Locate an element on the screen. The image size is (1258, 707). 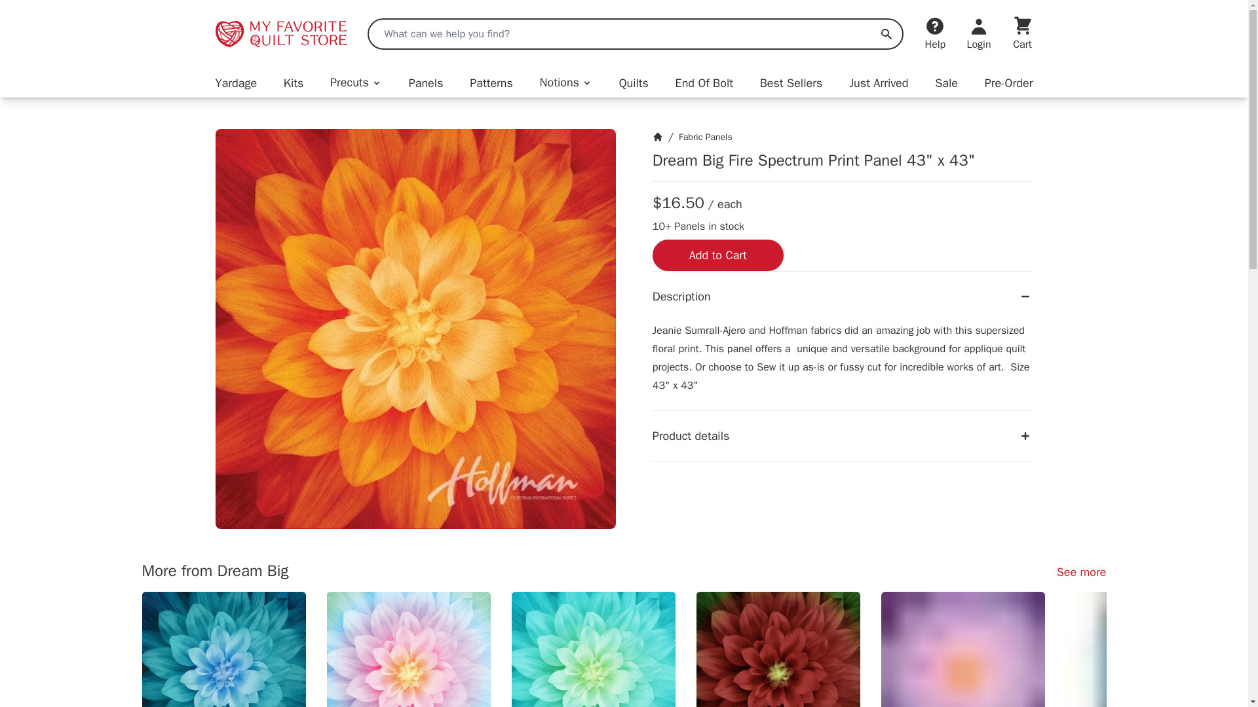
Sale is located at coordinates (946, 82).